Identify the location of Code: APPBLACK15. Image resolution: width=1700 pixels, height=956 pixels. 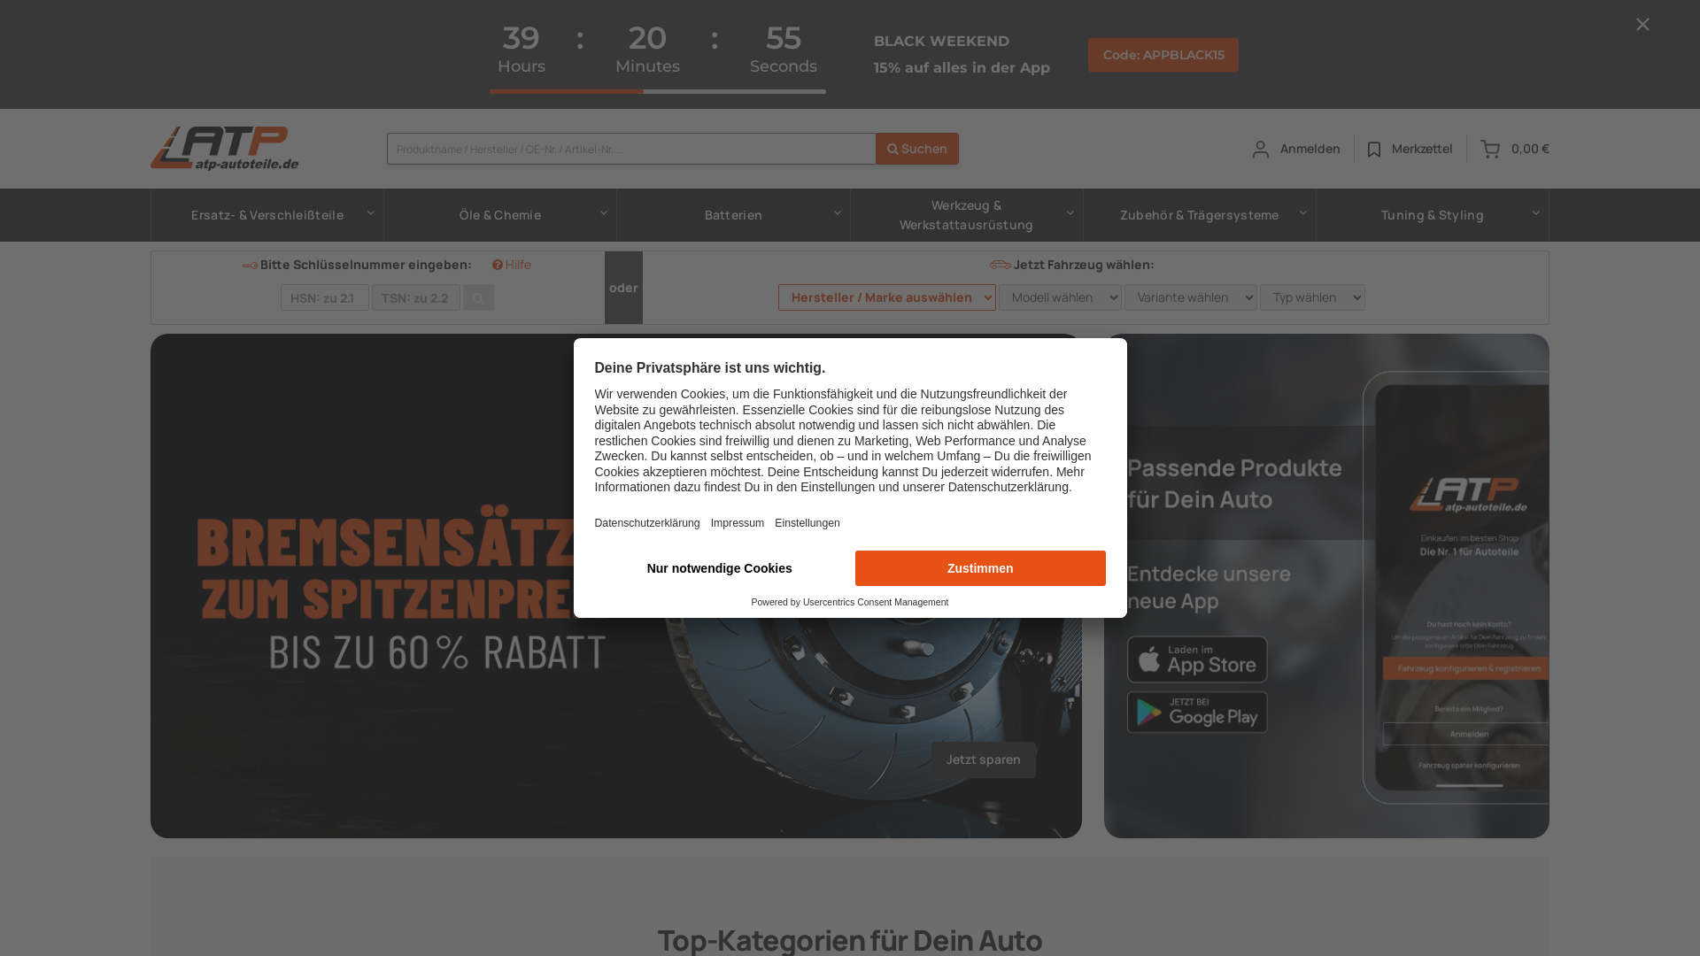
(1163, 55).